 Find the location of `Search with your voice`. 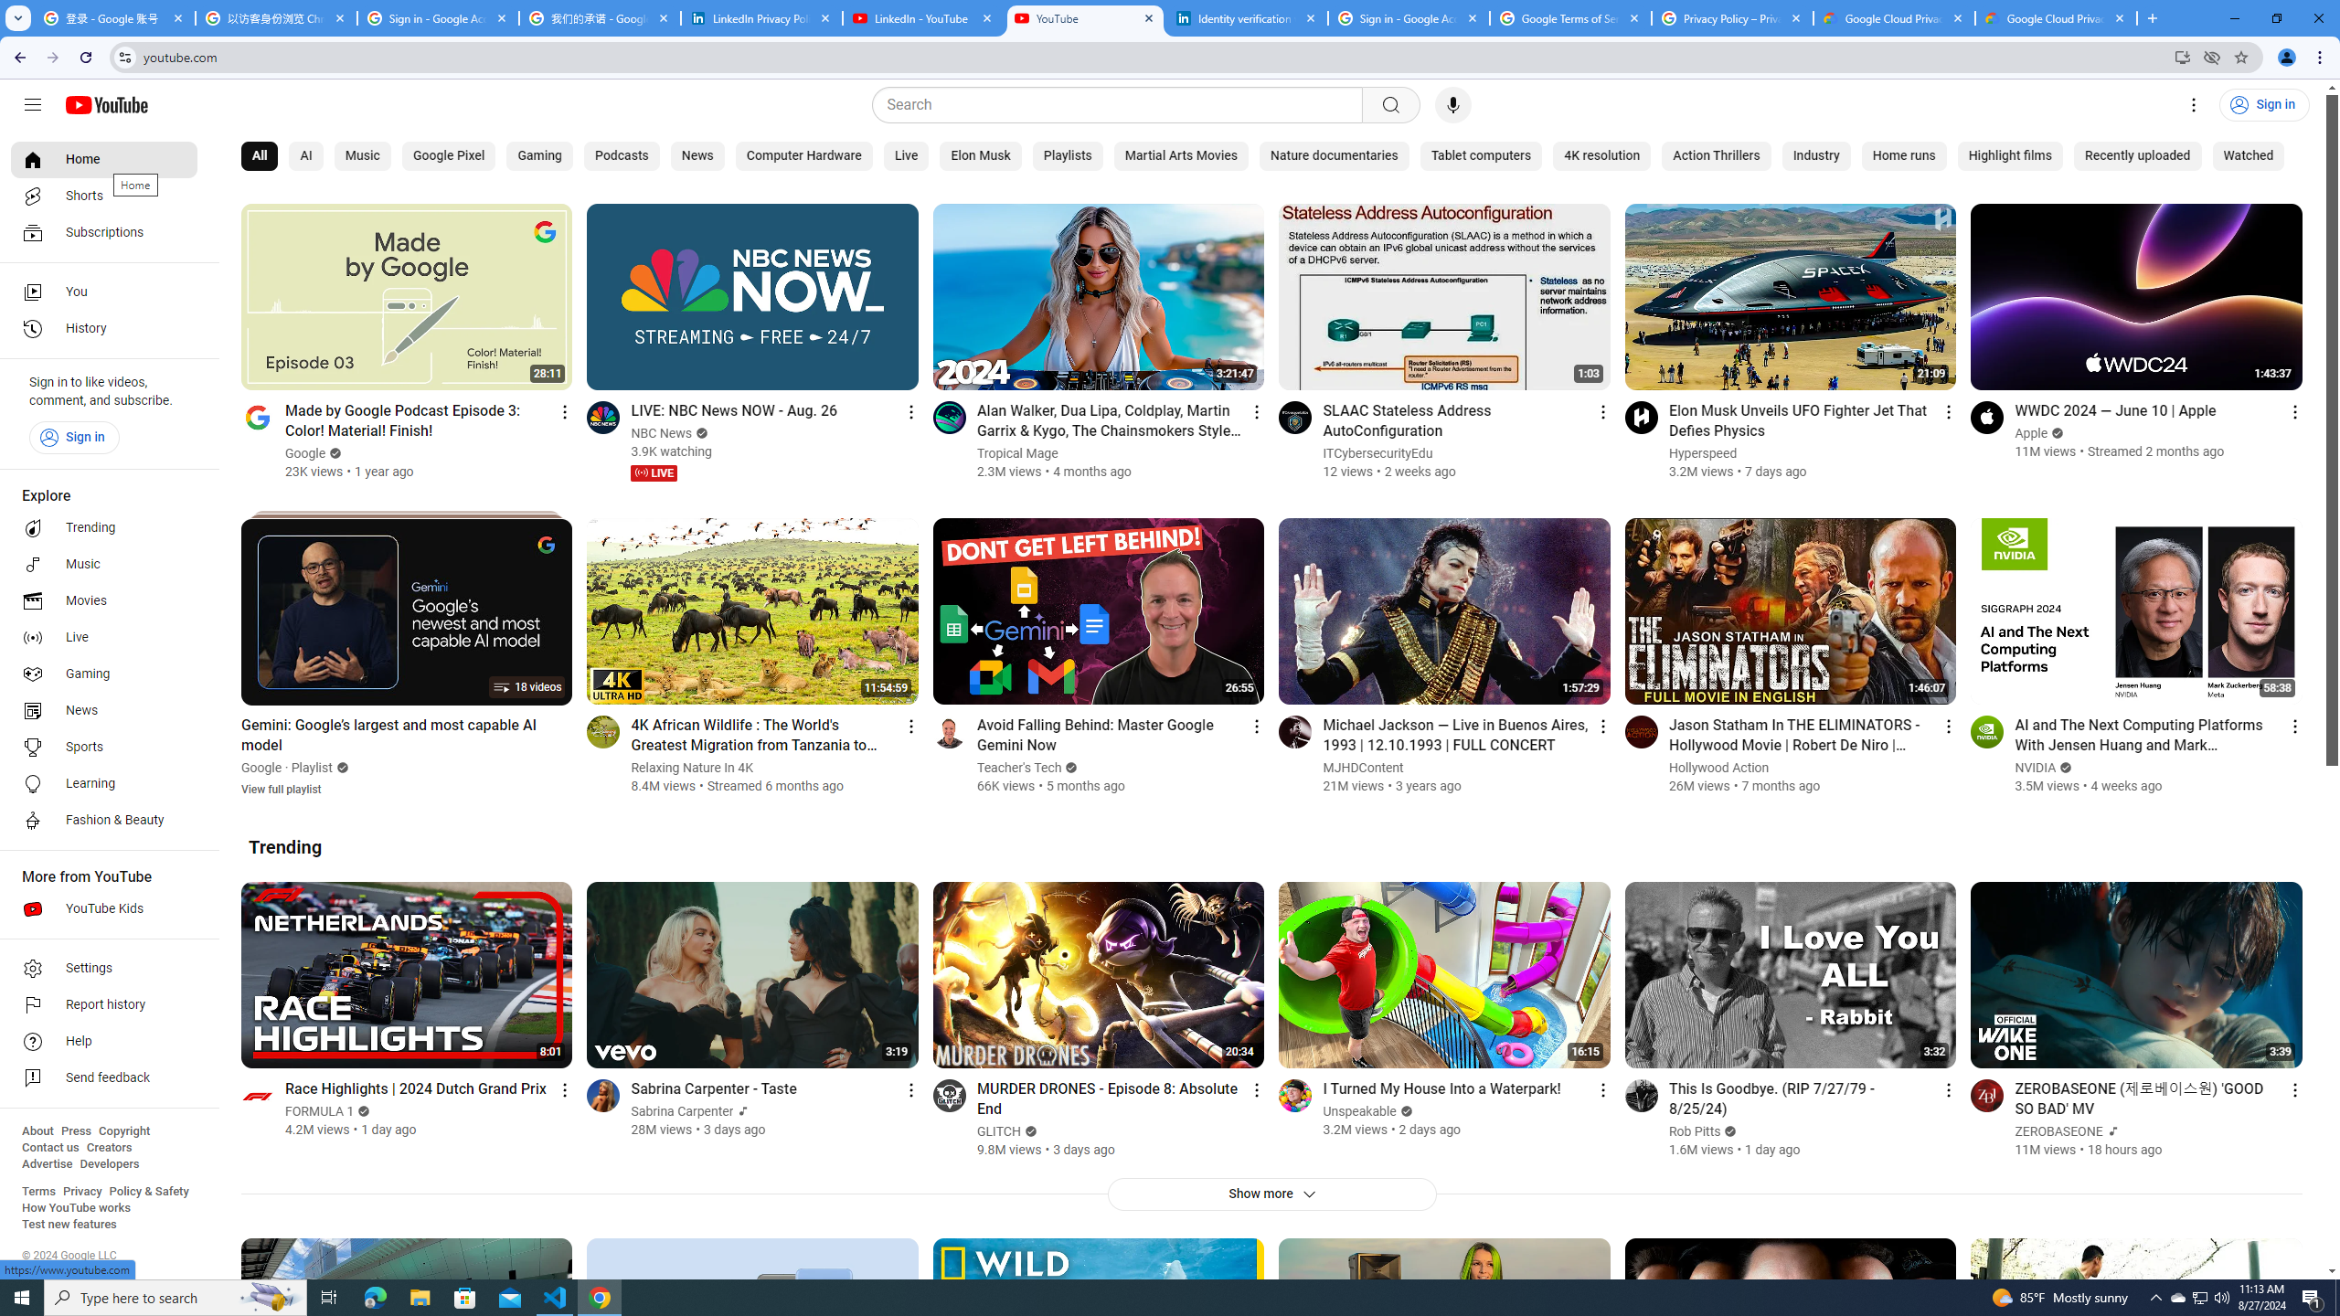

Search with your voice is located at coordinates (1453, 105).